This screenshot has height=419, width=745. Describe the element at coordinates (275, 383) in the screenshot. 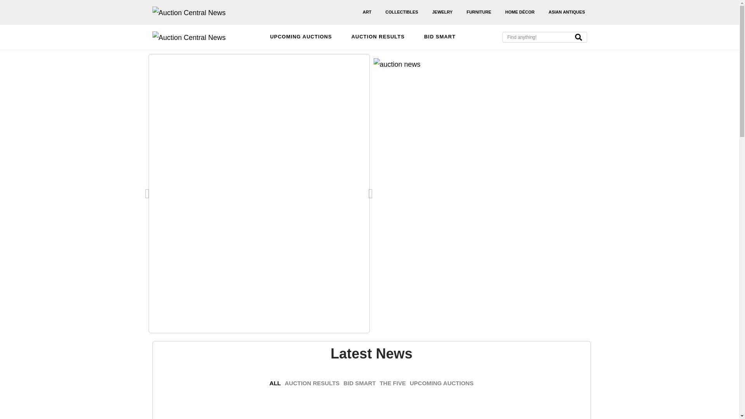

I see `ALL` at that location.